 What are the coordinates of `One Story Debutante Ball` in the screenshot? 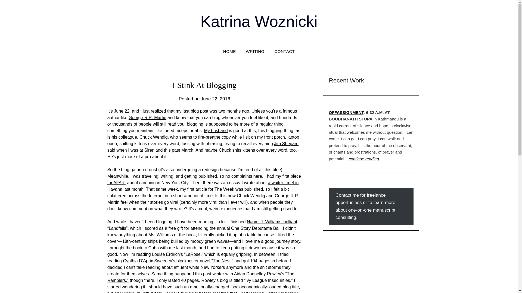 It's located at (256, 228).